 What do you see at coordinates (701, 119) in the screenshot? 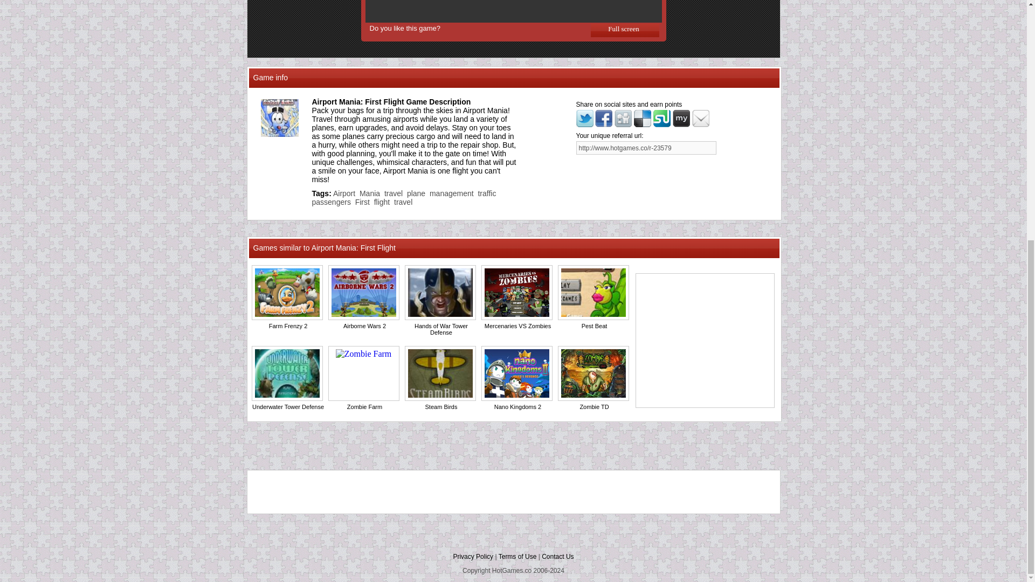
I see `Email` at bounding box center [701, 119].